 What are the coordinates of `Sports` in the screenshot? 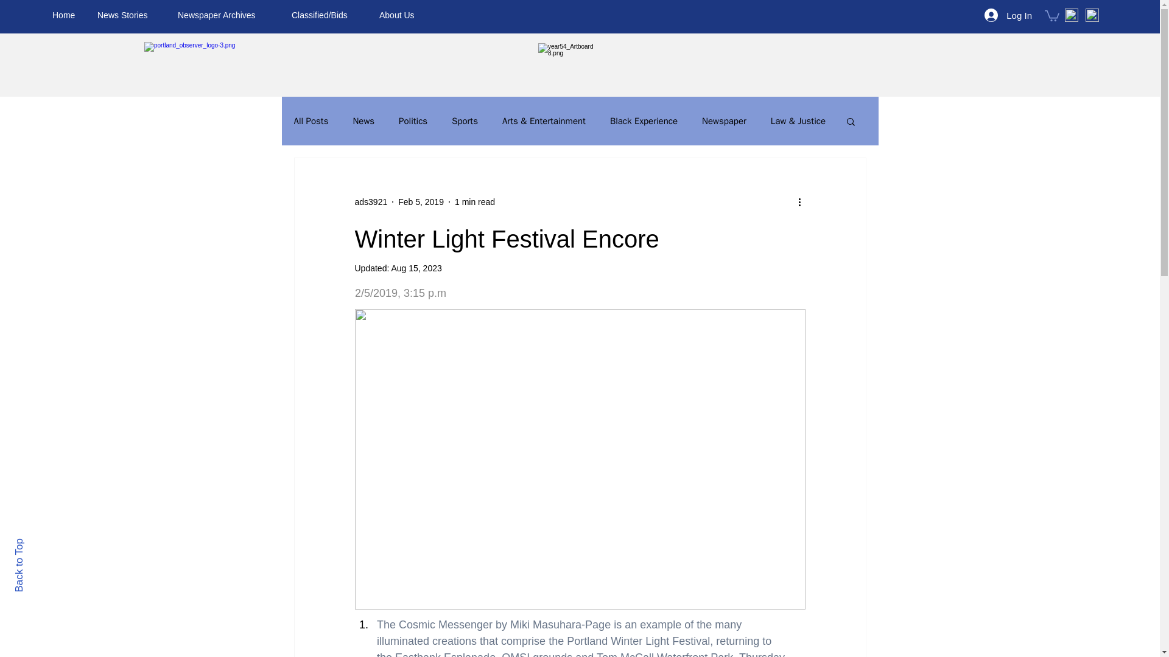 It's located at (465, 122).